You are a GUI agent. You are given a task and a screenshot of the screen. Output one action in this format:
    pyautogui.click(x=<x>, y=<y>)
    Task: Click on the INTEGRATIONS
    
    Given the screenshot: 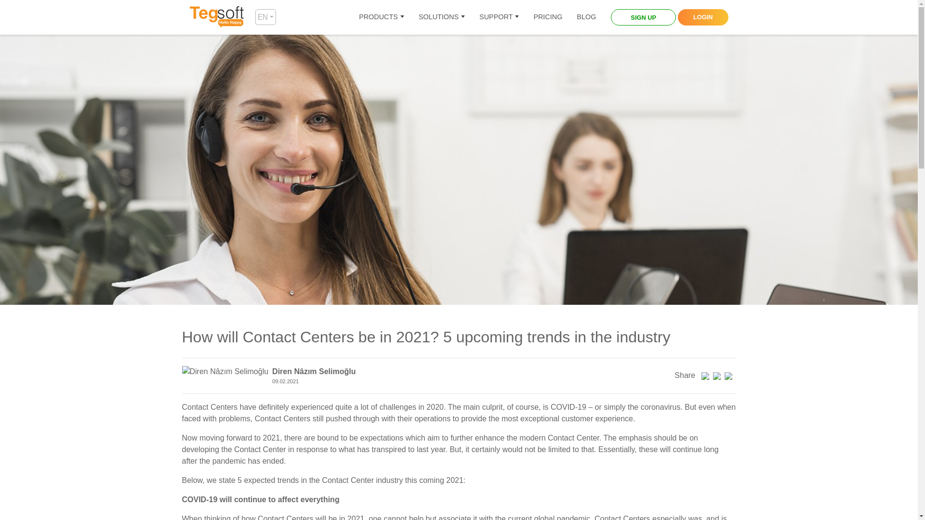 What is the action you would take?
    pyautogui.click(x=532, y=44)
    